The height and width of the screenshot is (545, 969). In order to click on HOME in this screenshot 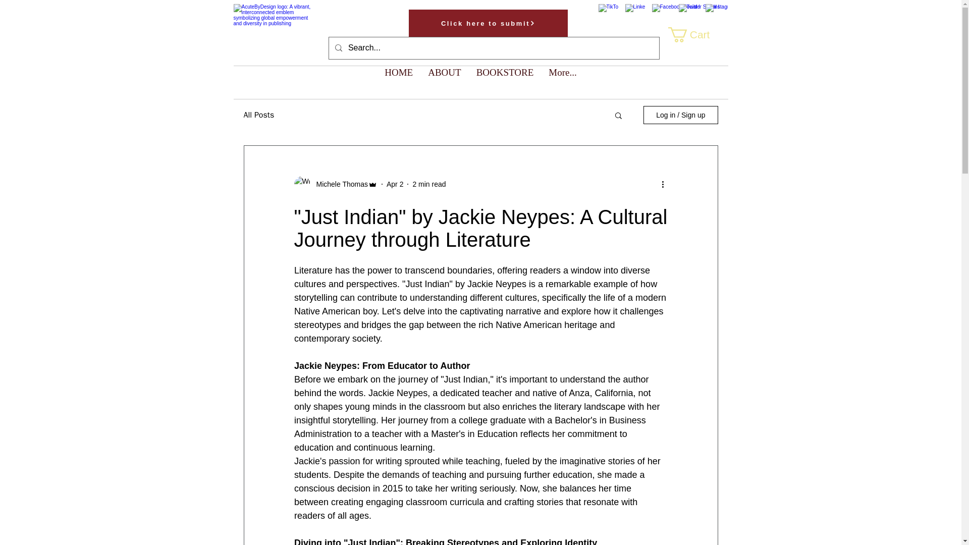, I will do `click(399, 82)`.